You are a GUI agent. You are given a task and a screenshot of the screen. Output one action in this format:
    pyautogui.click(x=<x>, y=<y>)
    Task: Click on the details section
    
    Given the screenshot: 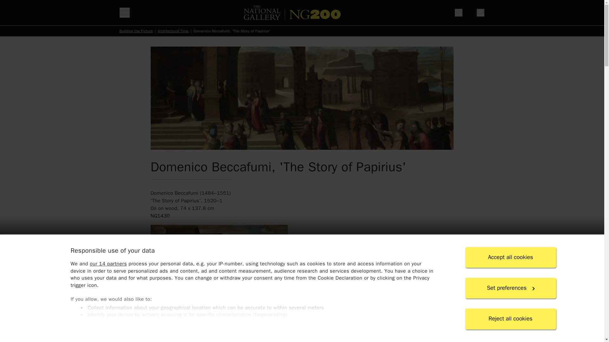 What is the action you would take?
    pyautogui.click(x=302, y=323)
    